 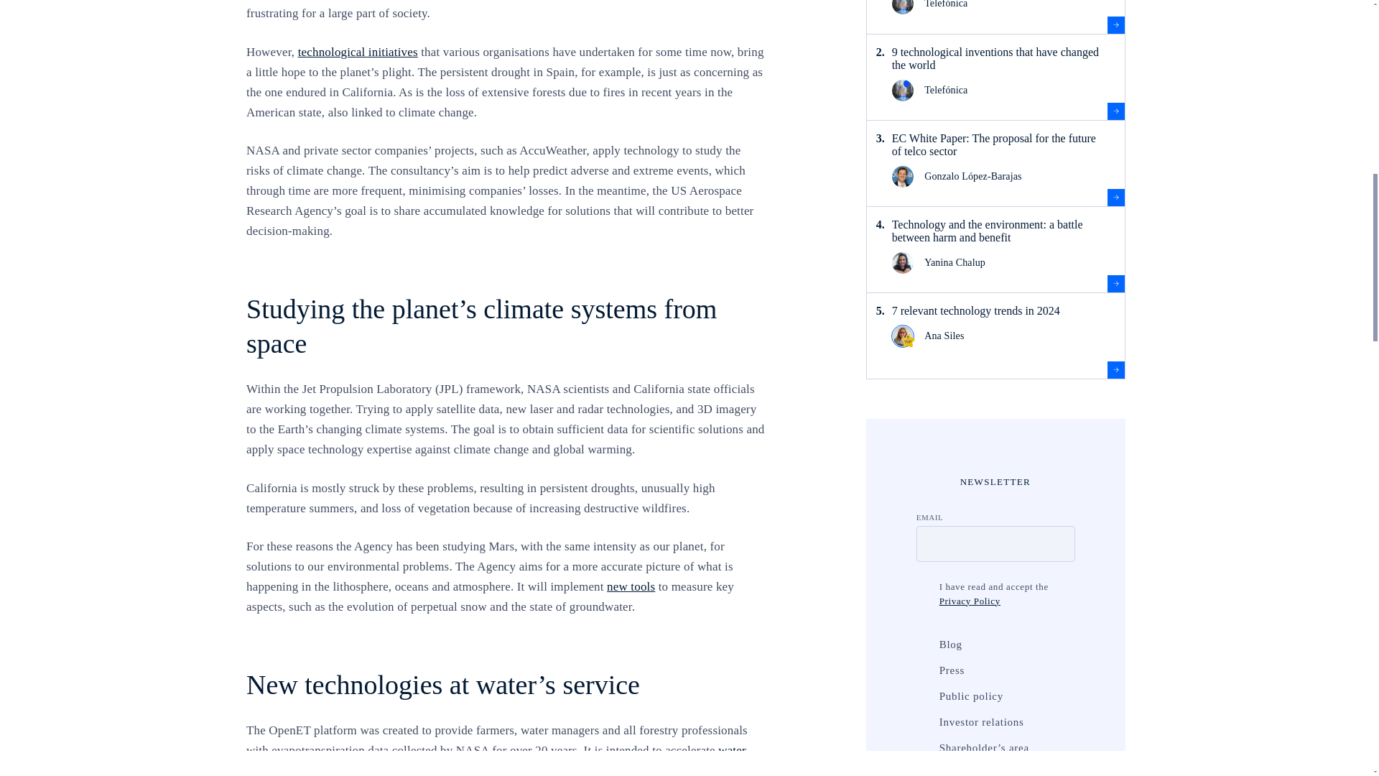 I want to click on ESG Investors, so click(x=924, y=772).